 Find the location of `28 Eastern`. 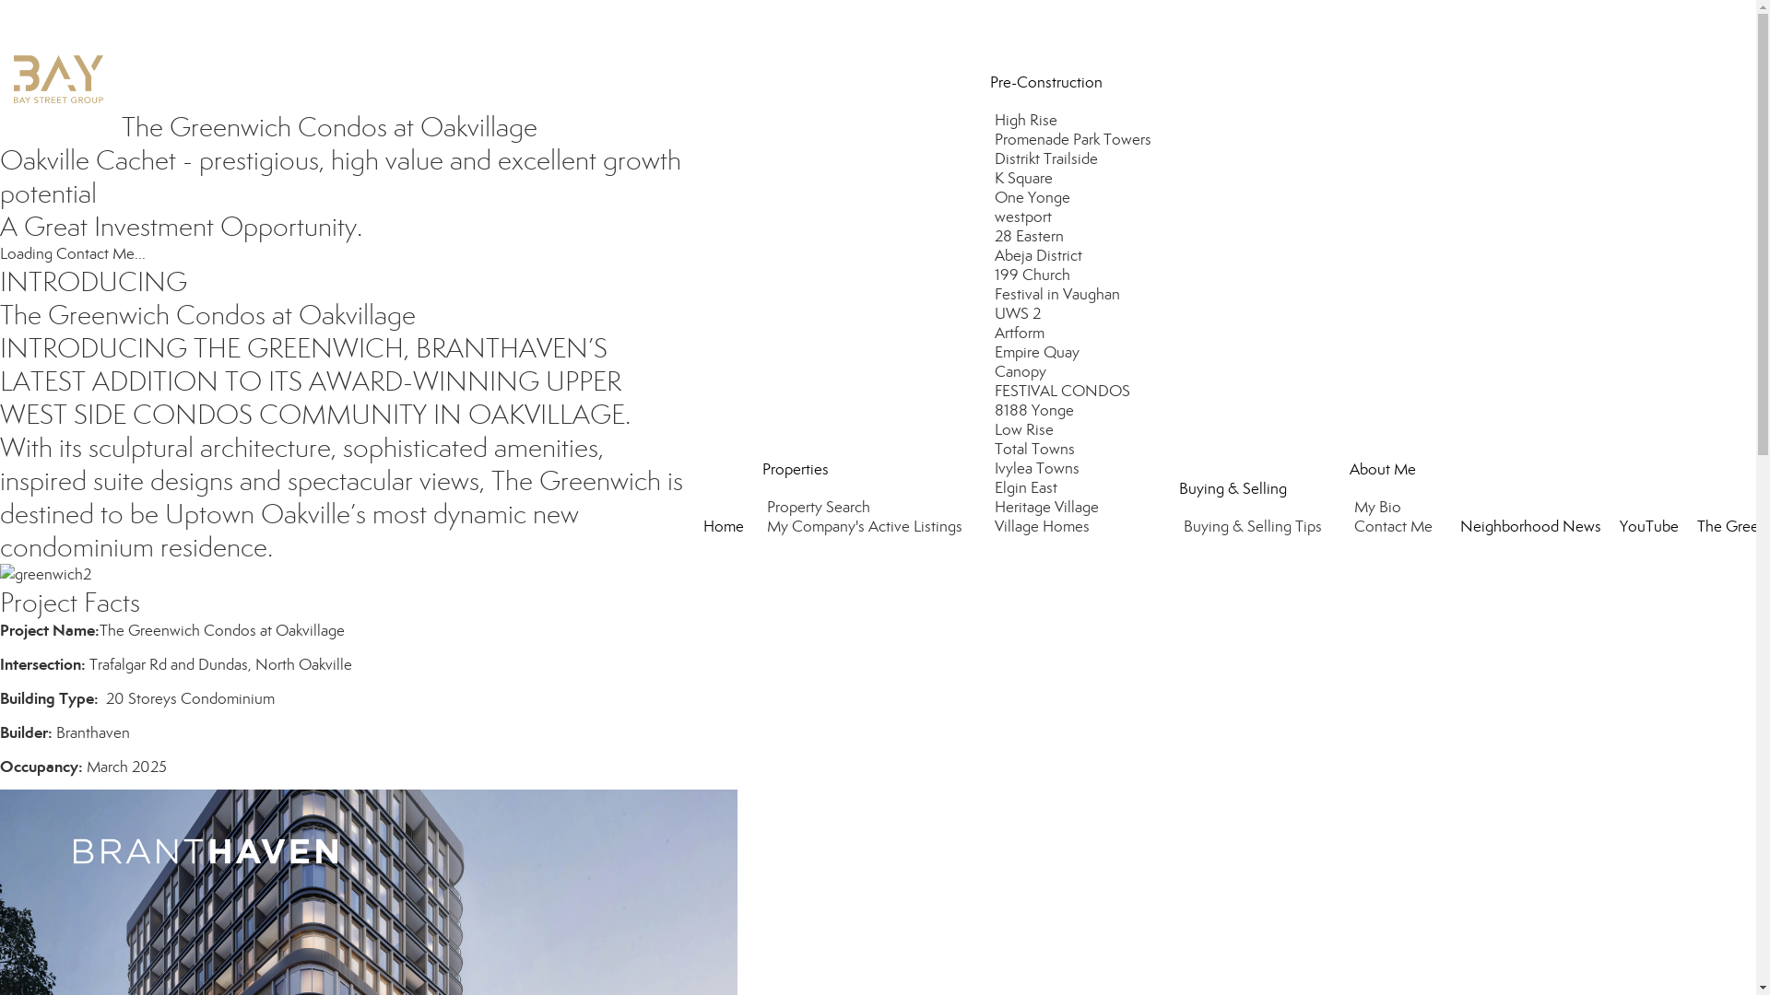

28 Eastern is located at coordinates (1032, 236).